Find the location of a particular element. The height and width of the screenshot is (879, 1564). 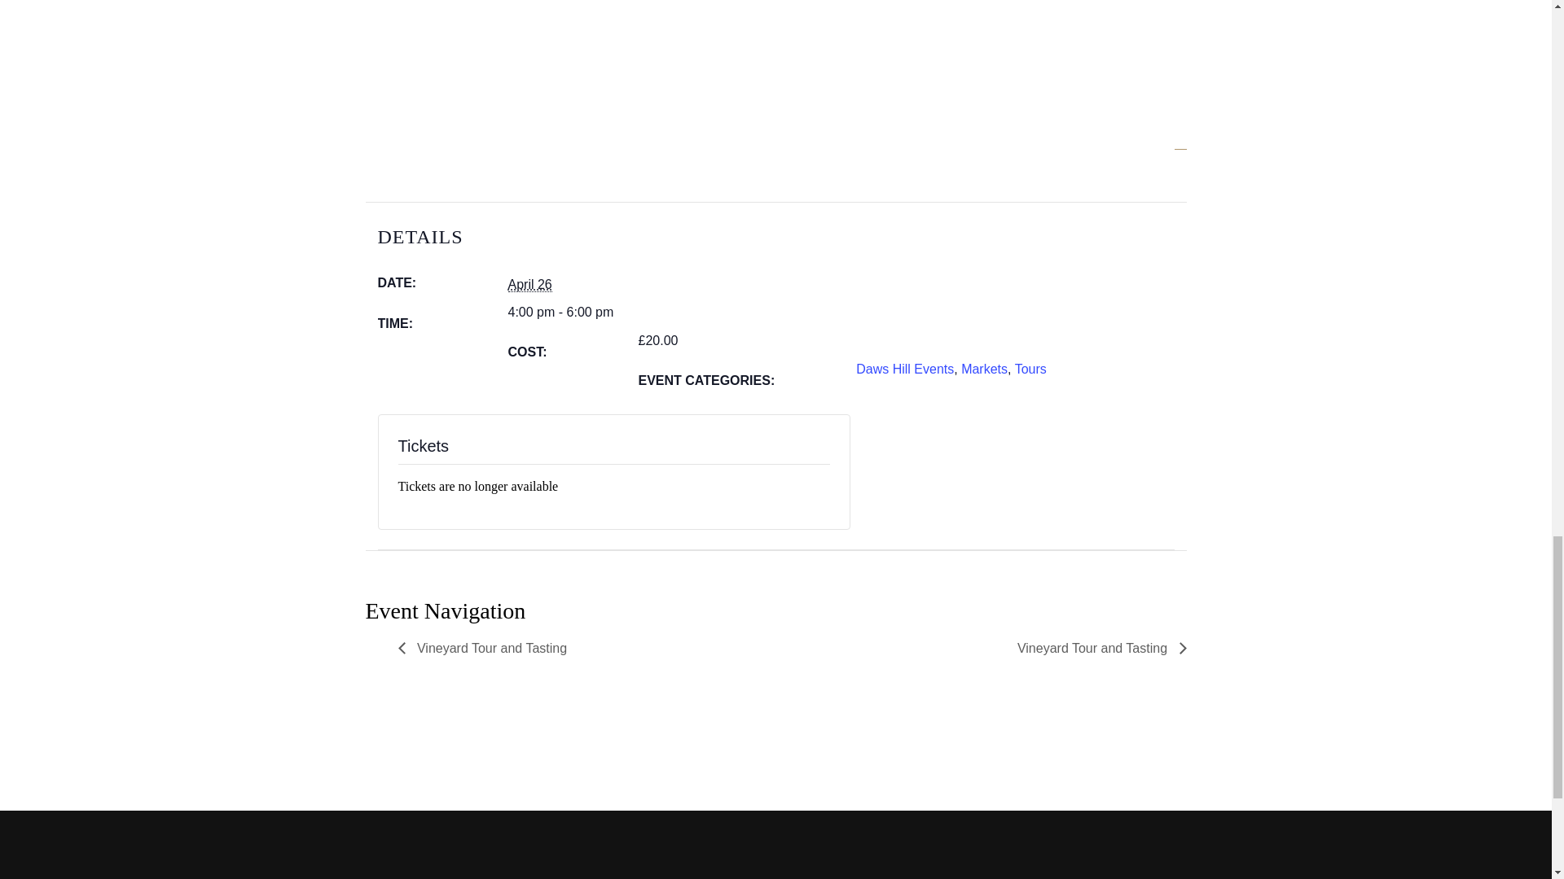

Daws Hill Events is located at coordinates (904, 369).